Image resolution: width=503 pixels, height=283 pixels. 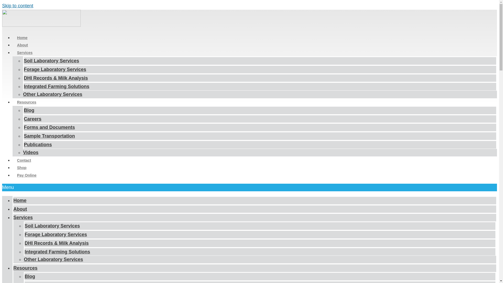 What do you see at coordinates (23, 217) in the screenshot?
I see `Services` at bounding box center [23, 217].